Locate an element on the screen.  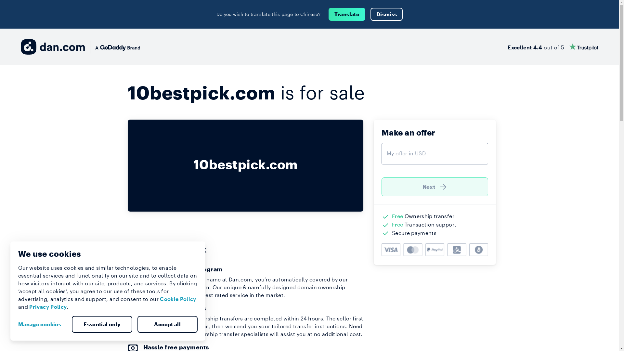
Excellent 4.4 out of 5 is located at coordinates (553, 47).